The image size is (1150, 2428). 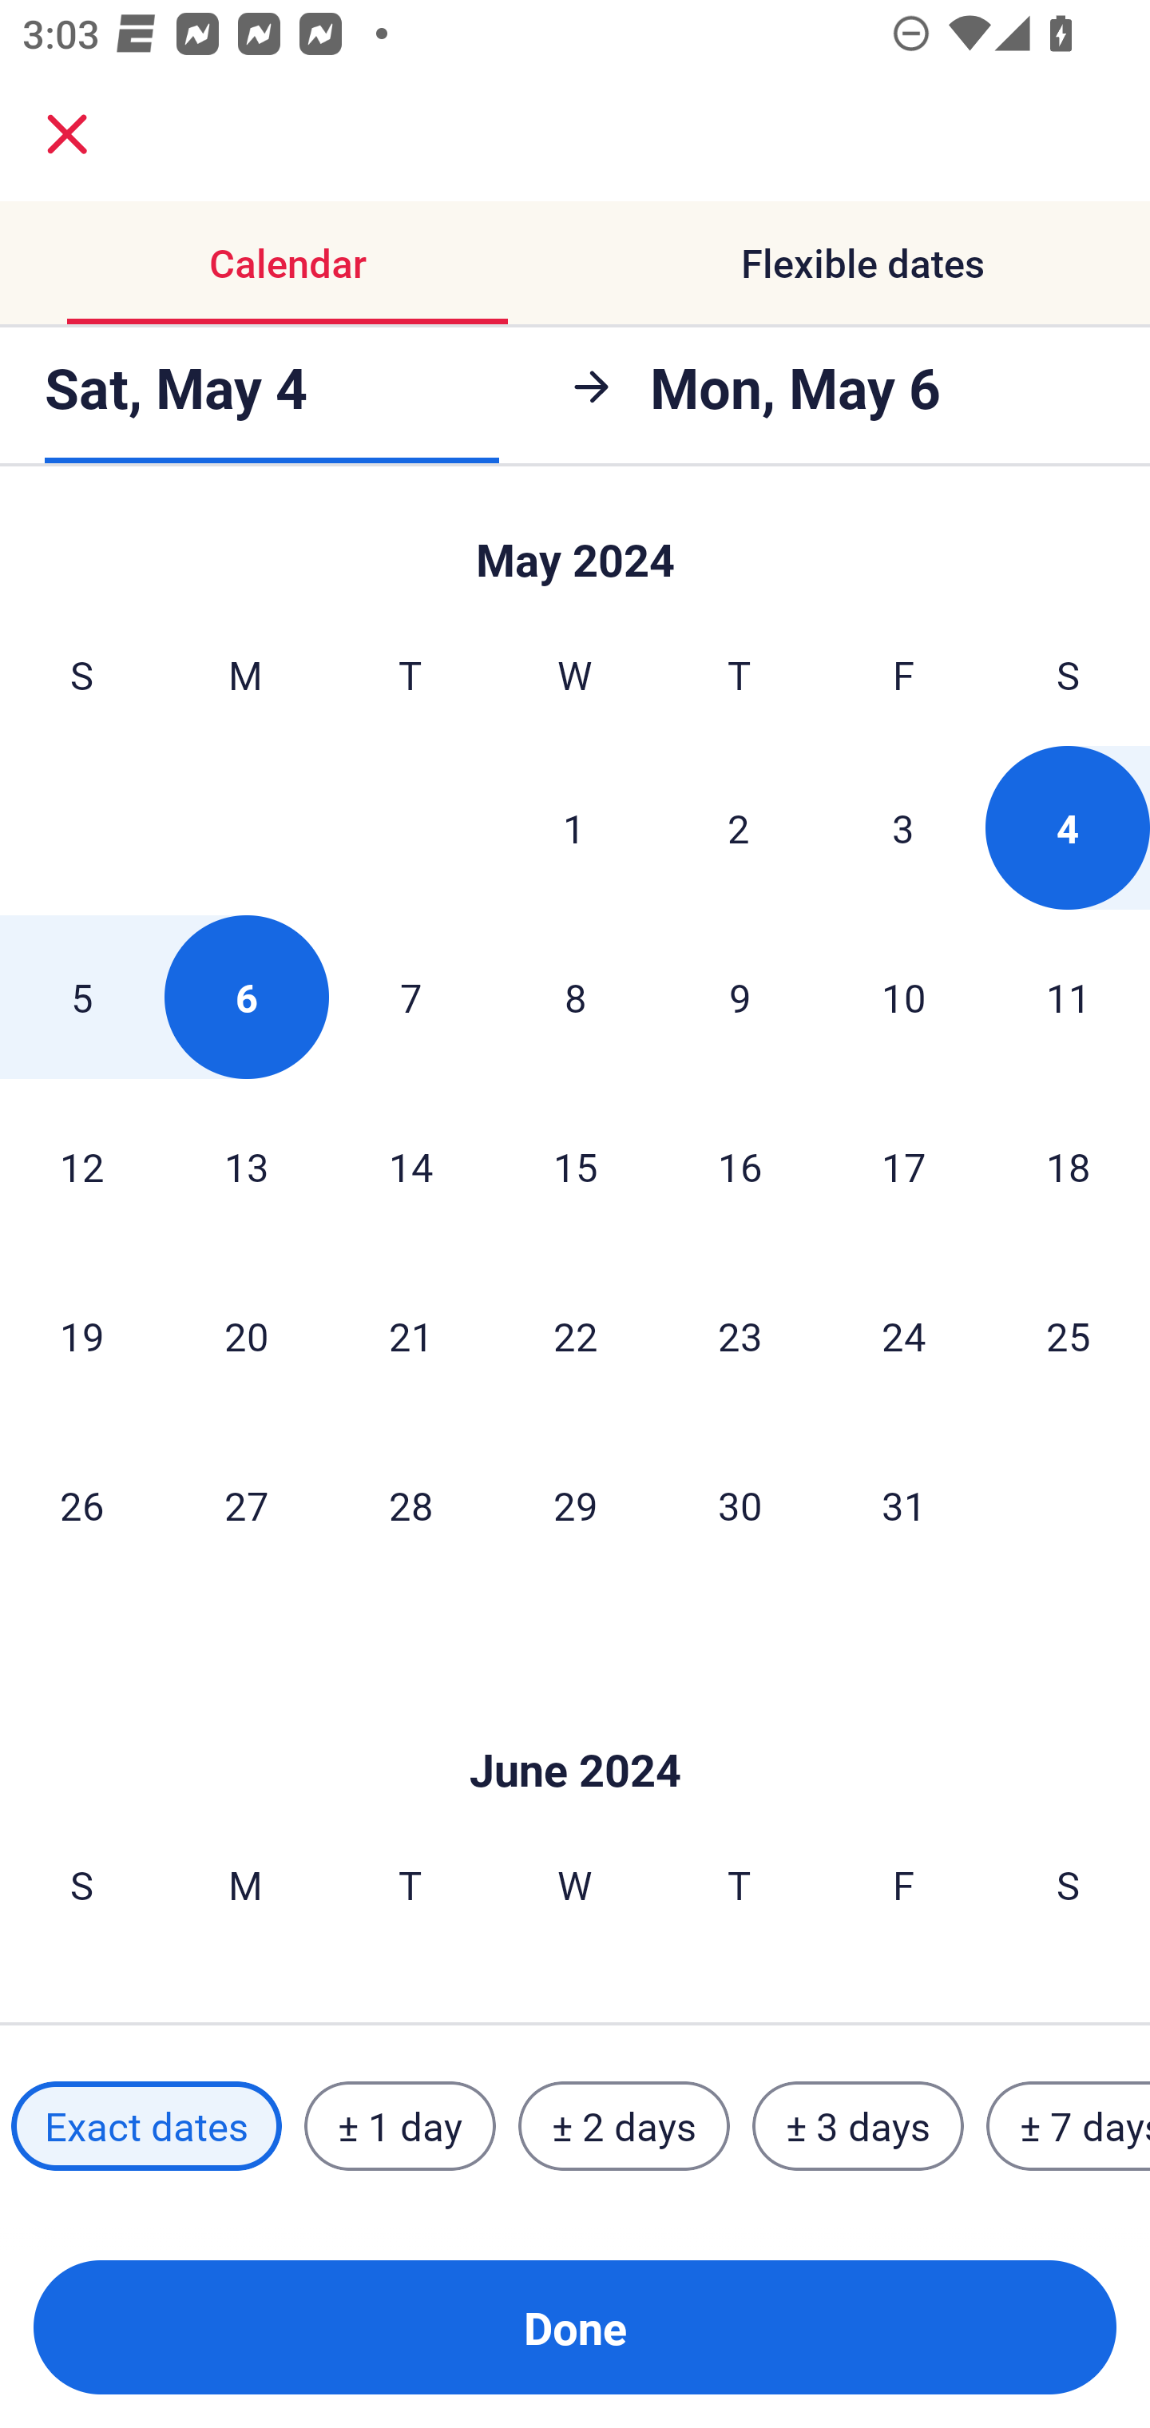 I want to click on 10 Friday, May 10, 2024, so click(x=904, y=997).